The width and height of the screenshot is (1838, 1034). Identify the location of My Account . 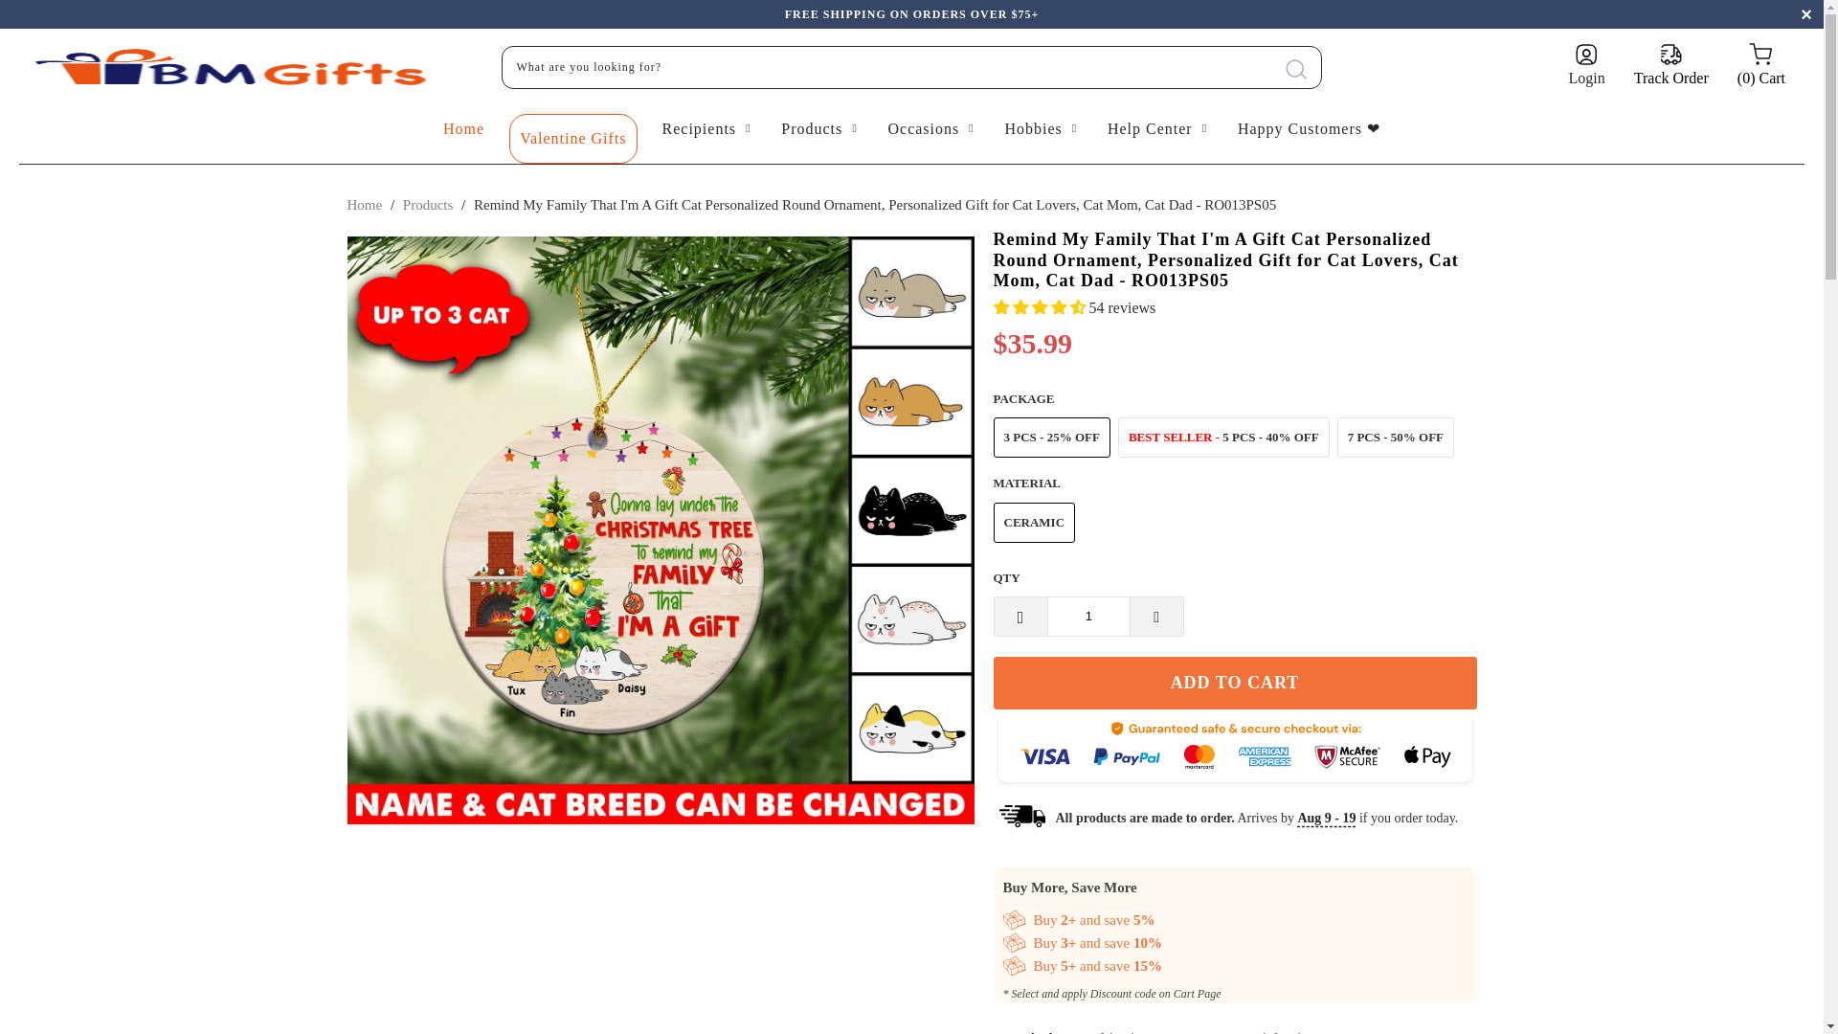
(1587, 67).